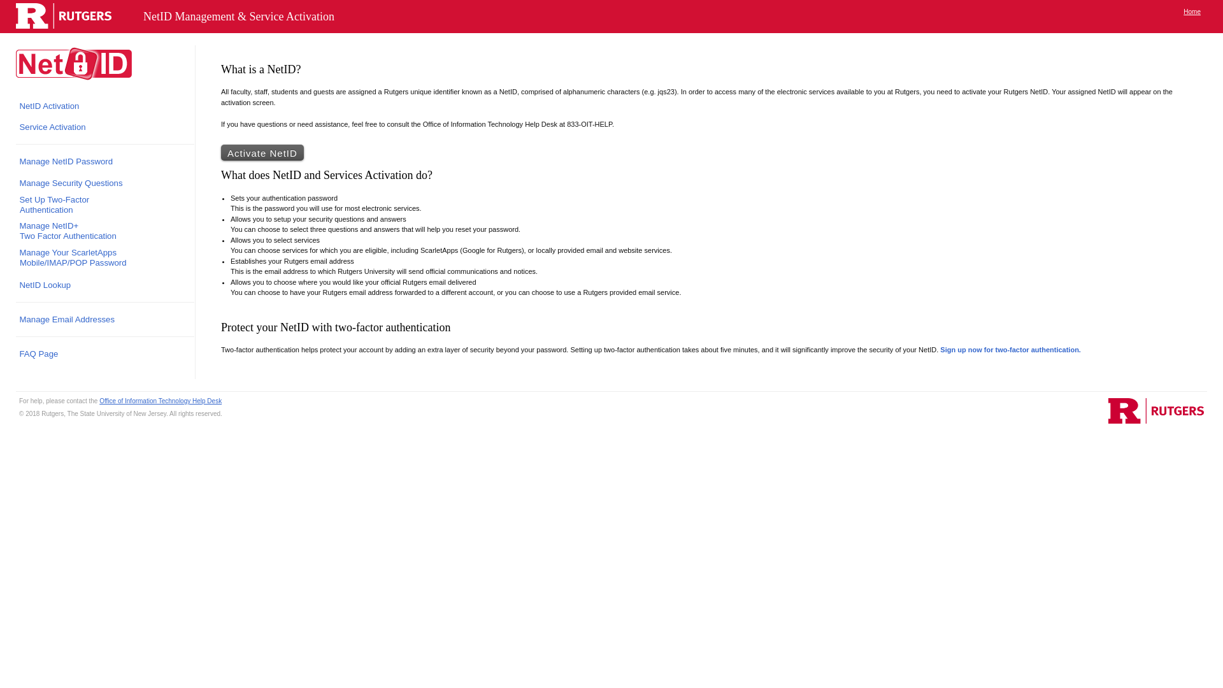 The image size is (1223, 688). What do you see at coordinates (65, 319) in the screenshot?
I see `Manage Email Addresses` at bounding box center [65, 319].